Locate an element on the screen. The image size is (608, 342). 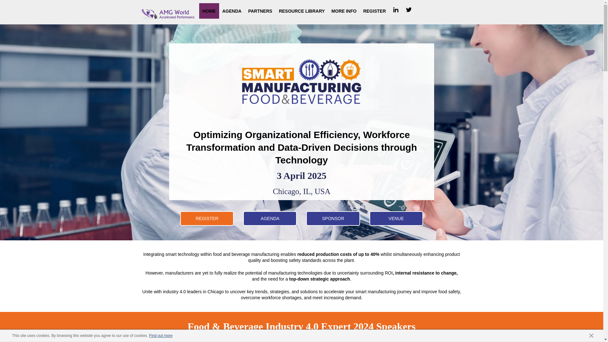
AGENDA is located at coordinates (232, 11).